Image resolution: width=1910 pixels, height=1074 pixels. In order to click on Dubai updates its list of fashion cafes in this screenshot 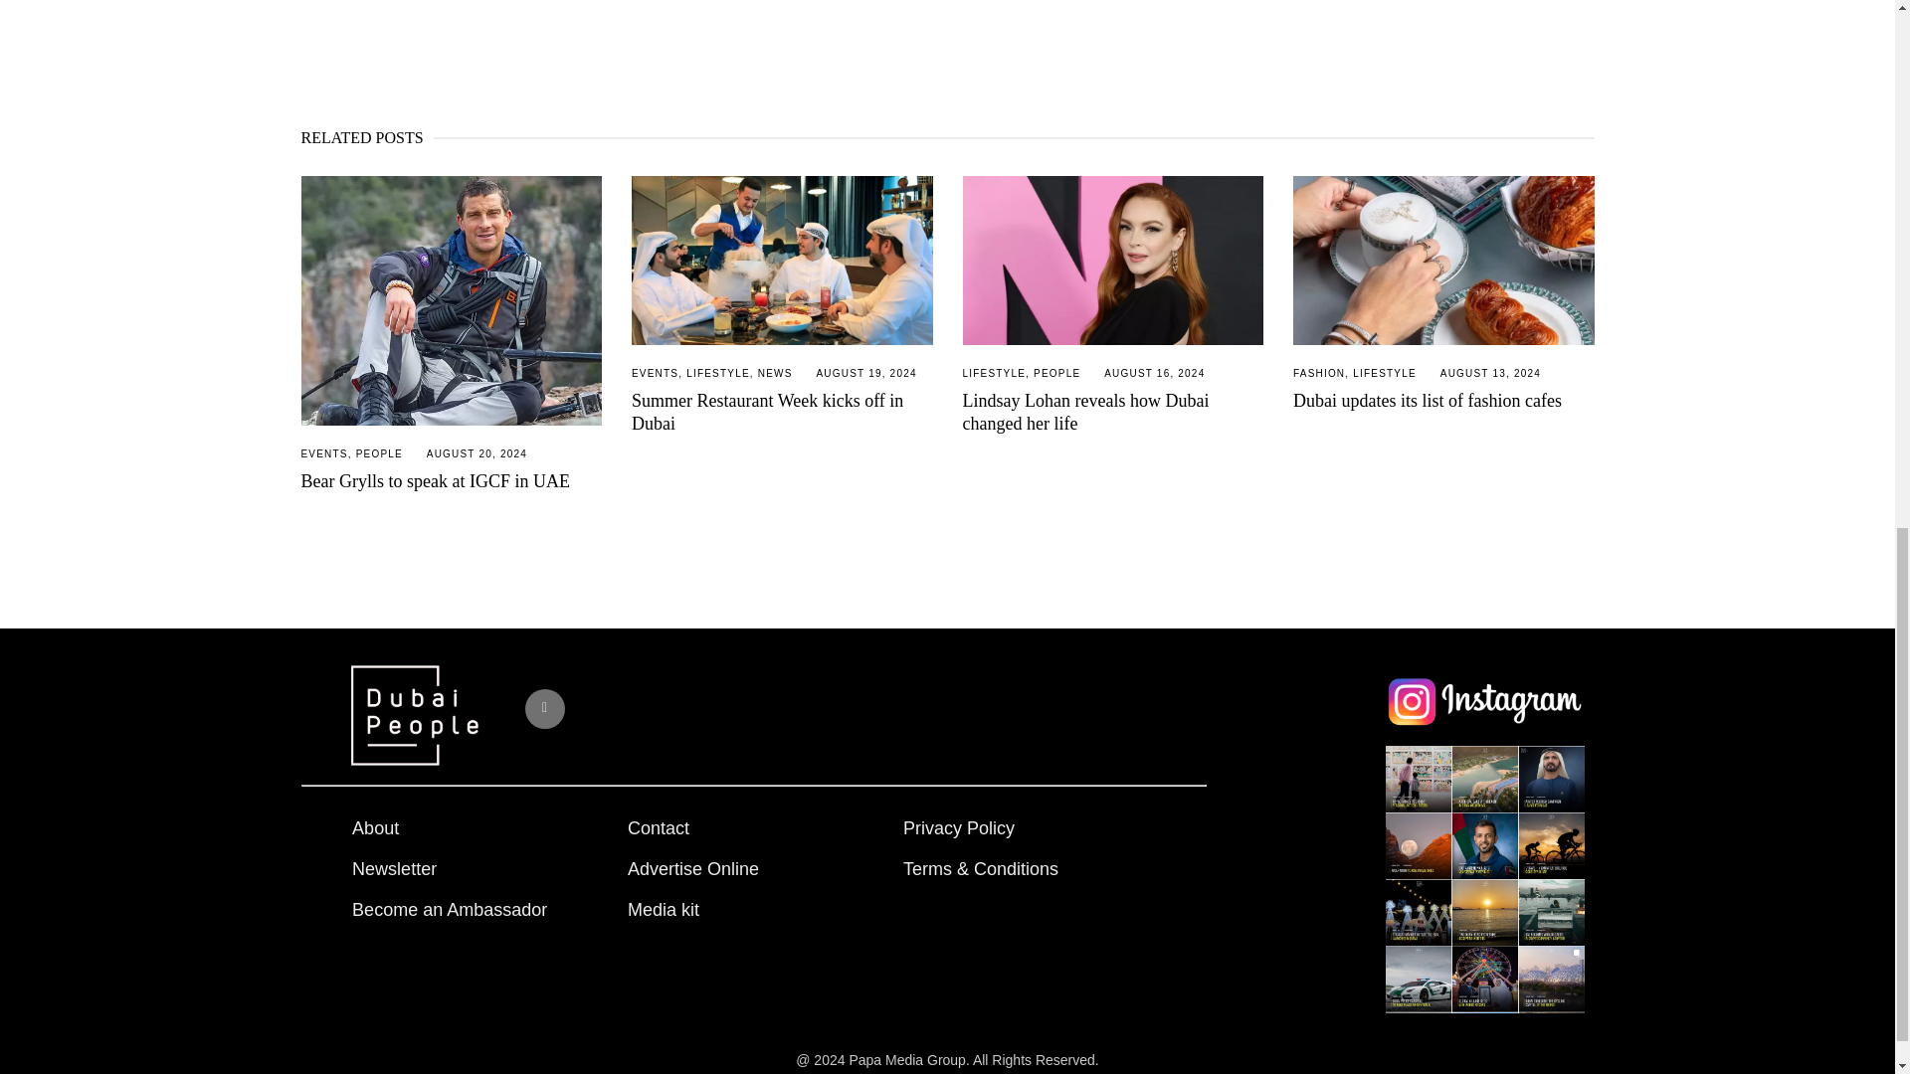, I will do `click(1427, 400)`.